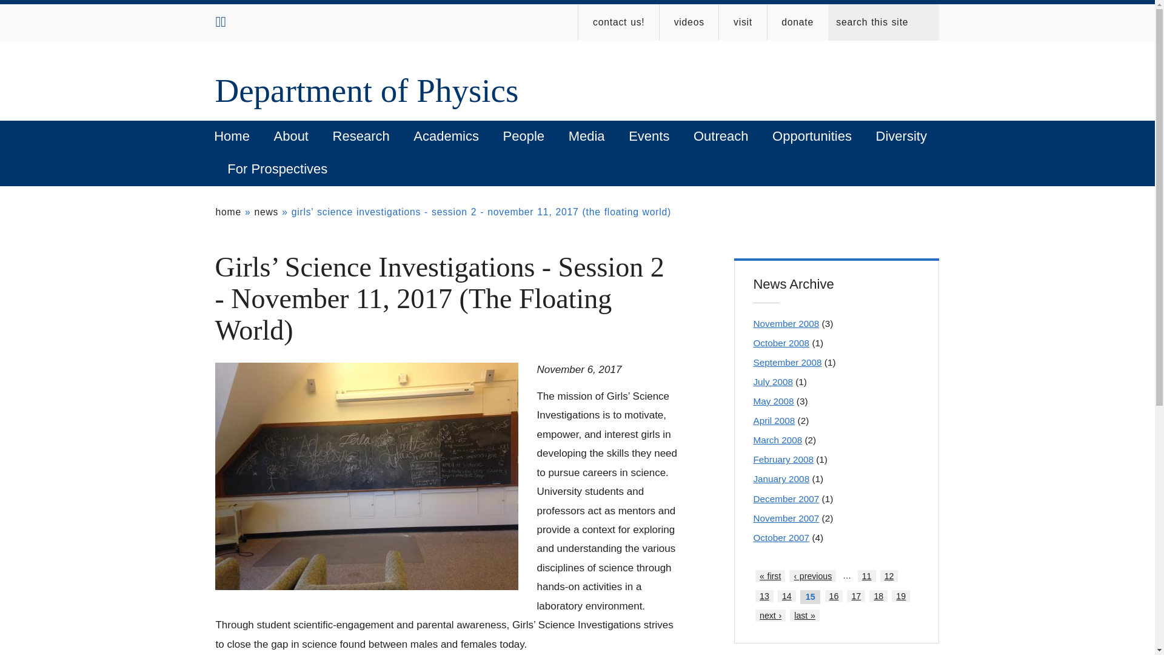 The width and height of the screenshot is (1164, 655). What do you see at coordinates (771, 615) in the screenshot?
I see `Go to next page` at bounding box center [771, 615].